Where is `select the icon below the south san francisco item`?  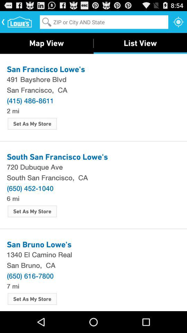
select the icon below the south san francisco item is located at coordinates (30, 188).